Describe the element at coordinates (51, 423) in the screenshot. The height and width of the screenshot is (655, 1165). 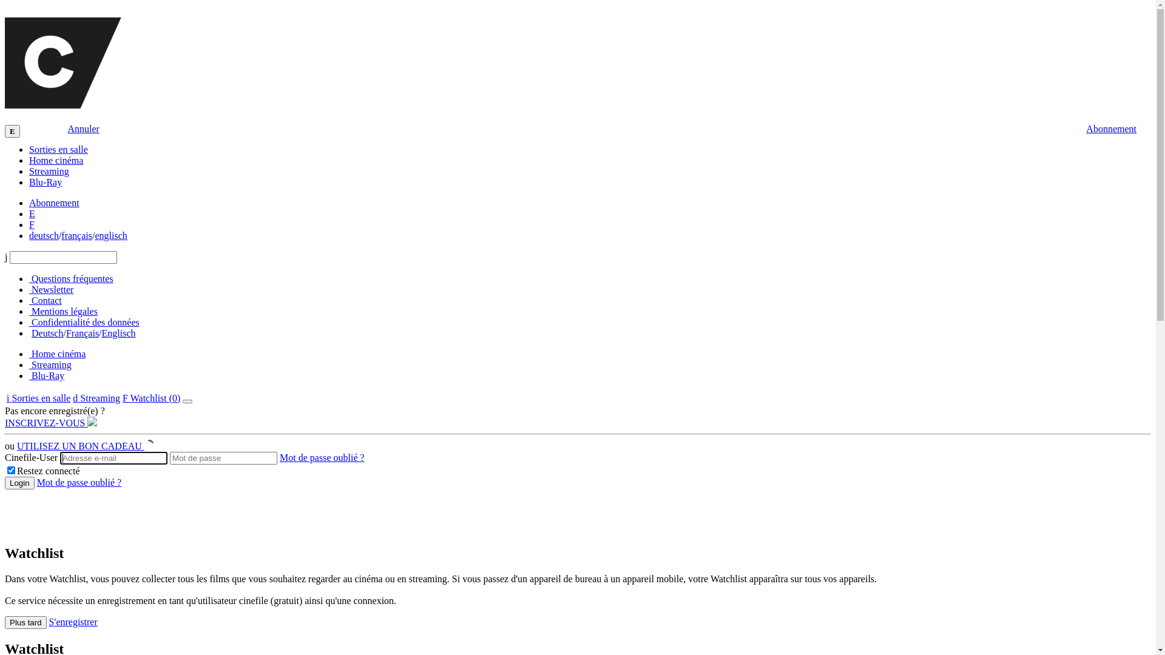
I see `INSCRIVEZ-VOUS` at that location.